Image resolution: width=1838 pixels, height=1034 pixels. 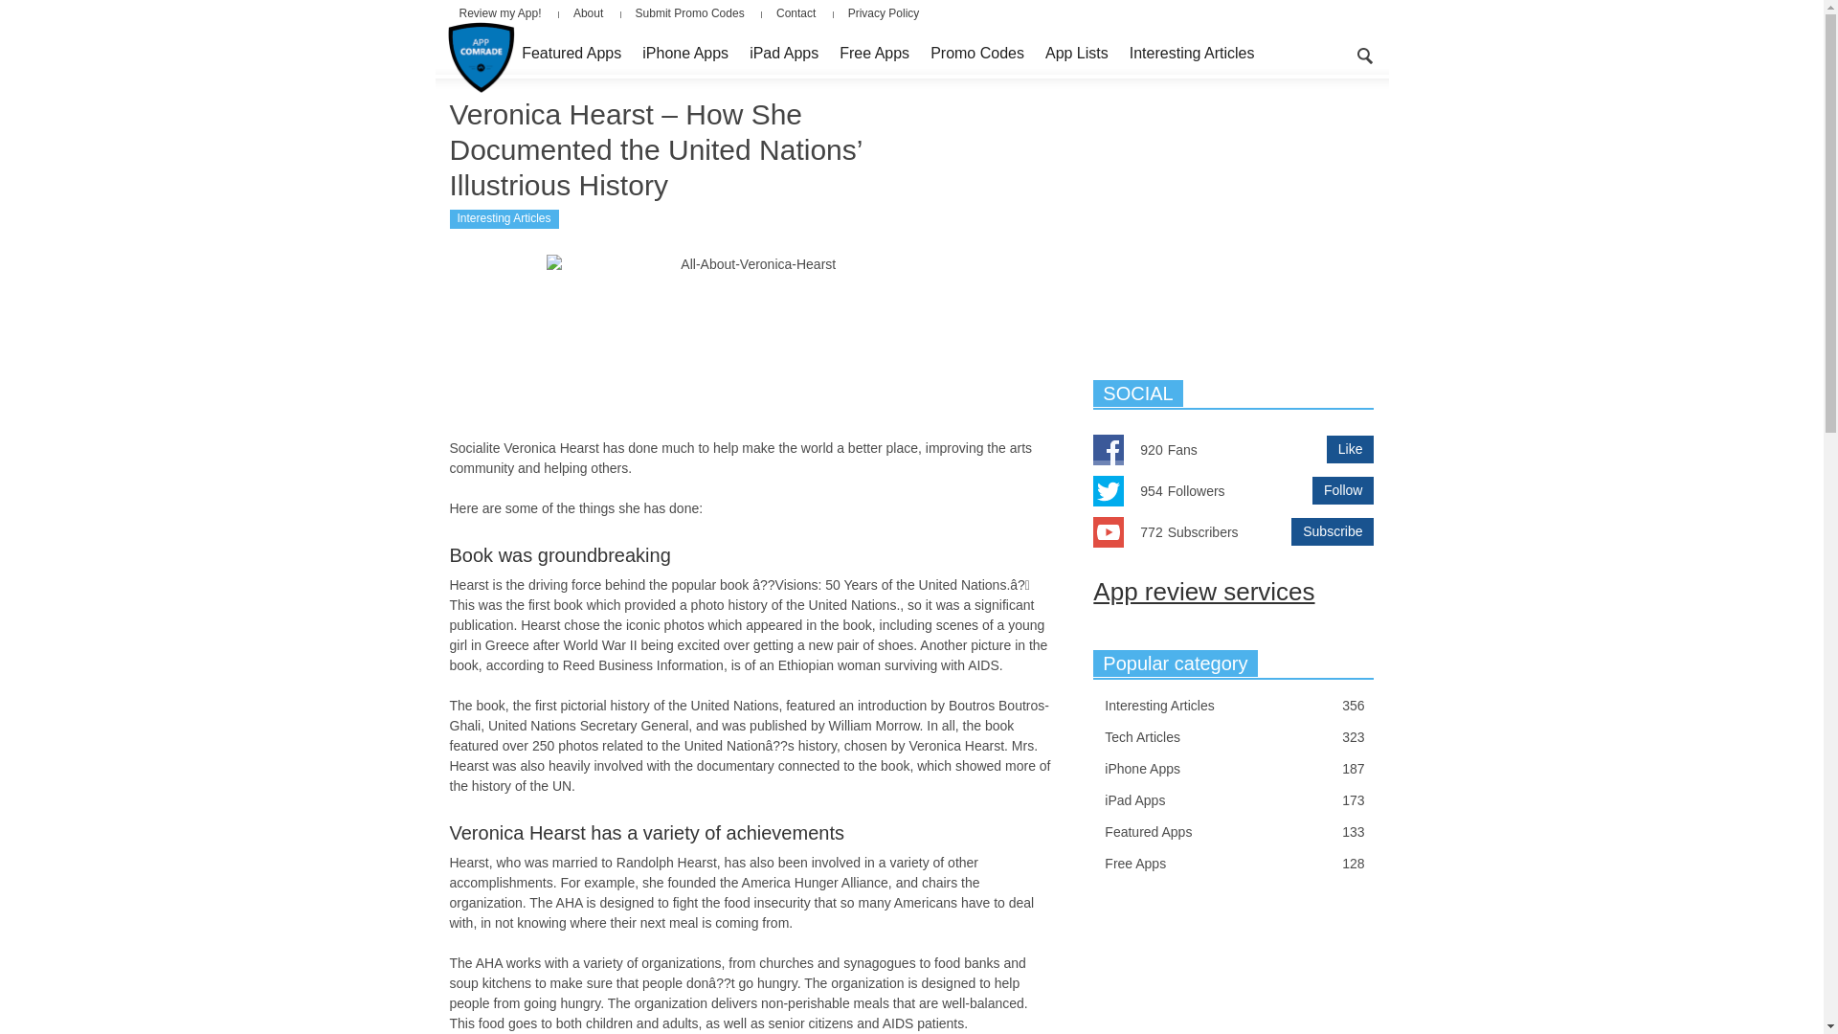 What do you see at coordinates (685, 54) in the screenshot?
I see `iPhone Apps` at bounding box center [685, 54].